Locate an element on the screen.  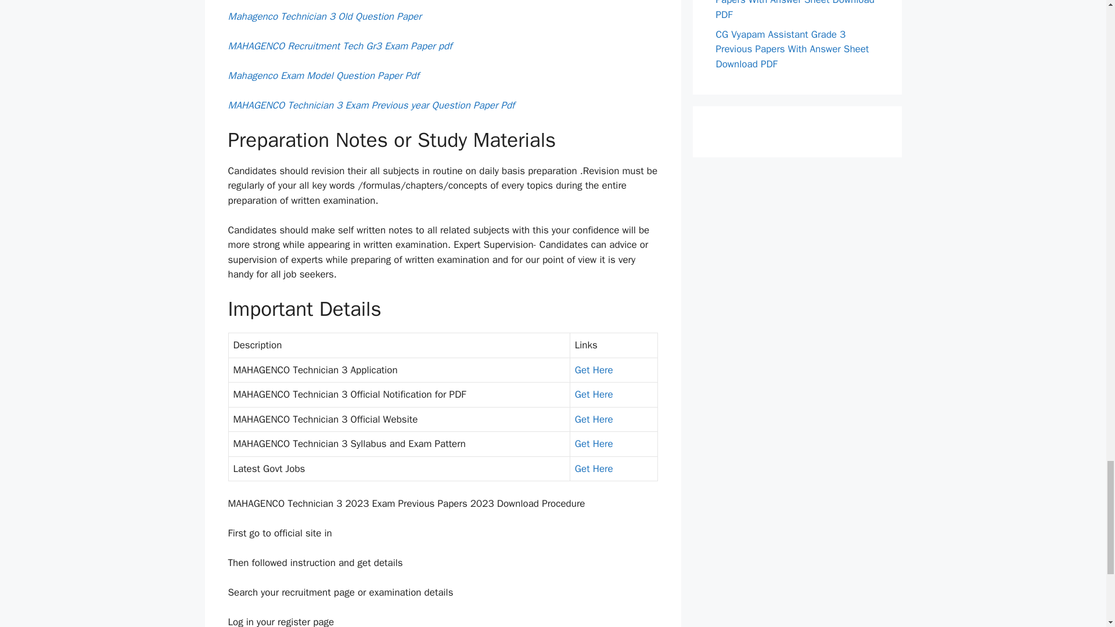
Get Here is located at coordinates (594, 444).